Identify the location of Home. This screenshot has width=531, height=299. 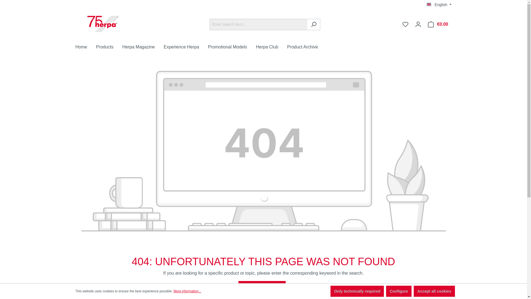
(86, 48).